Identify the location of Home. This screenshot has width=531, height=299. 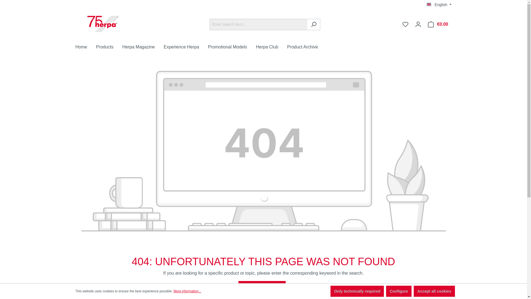
(86, 48).